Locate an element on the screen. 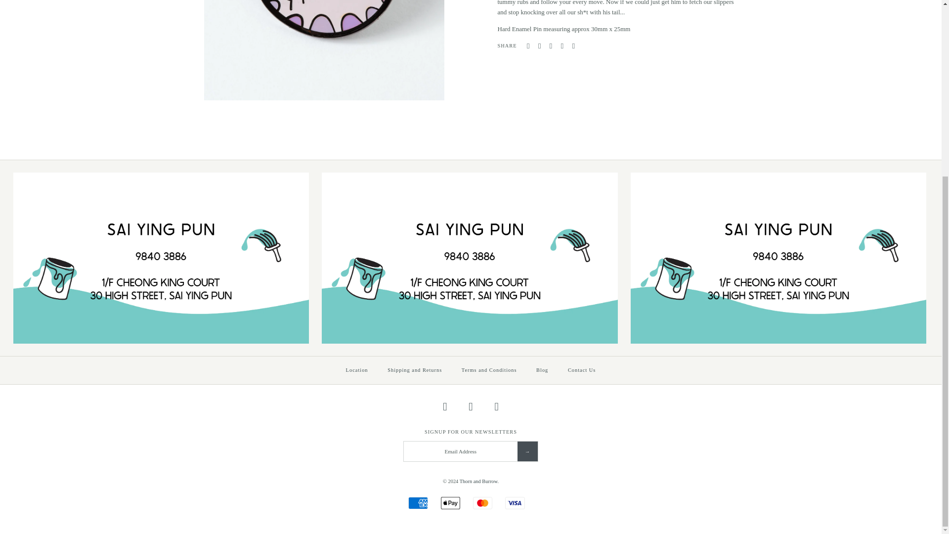 Image resolution: width=949 pixels, height=534 pixels. Share on Twitter is located at coordinates (539, 46).